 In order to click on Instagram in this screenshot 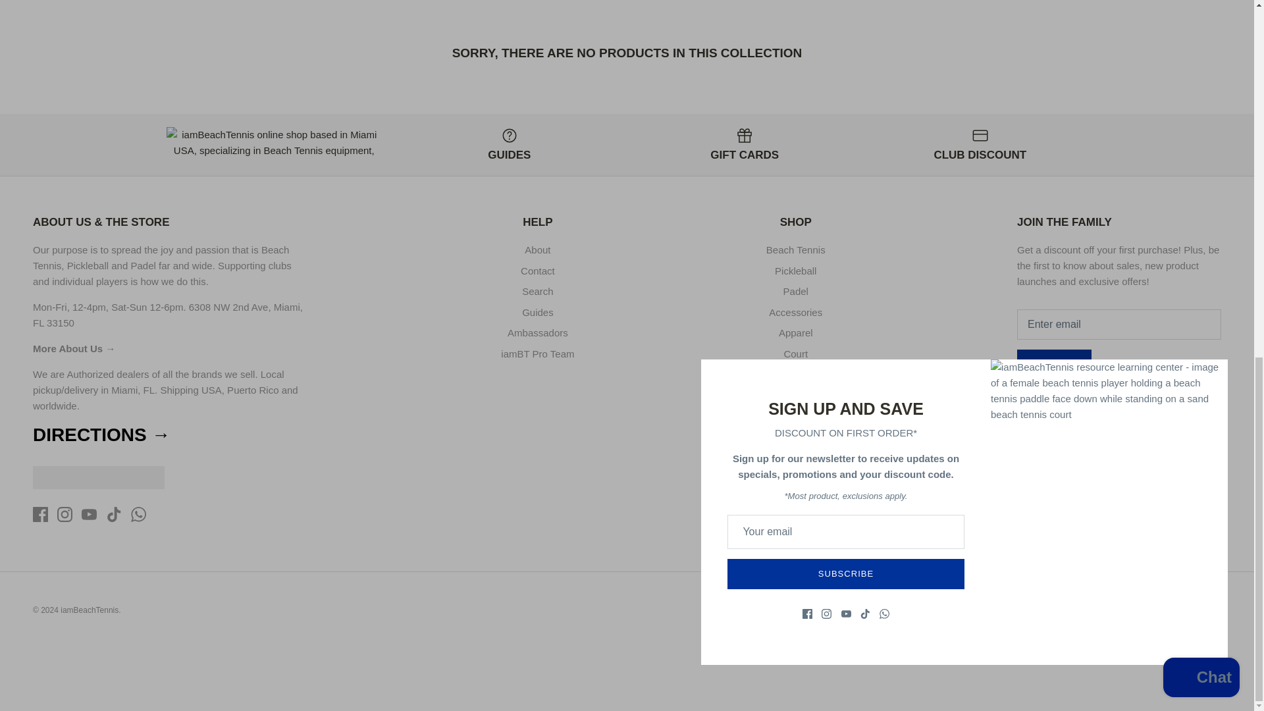, I will do `click(65, 514)`.